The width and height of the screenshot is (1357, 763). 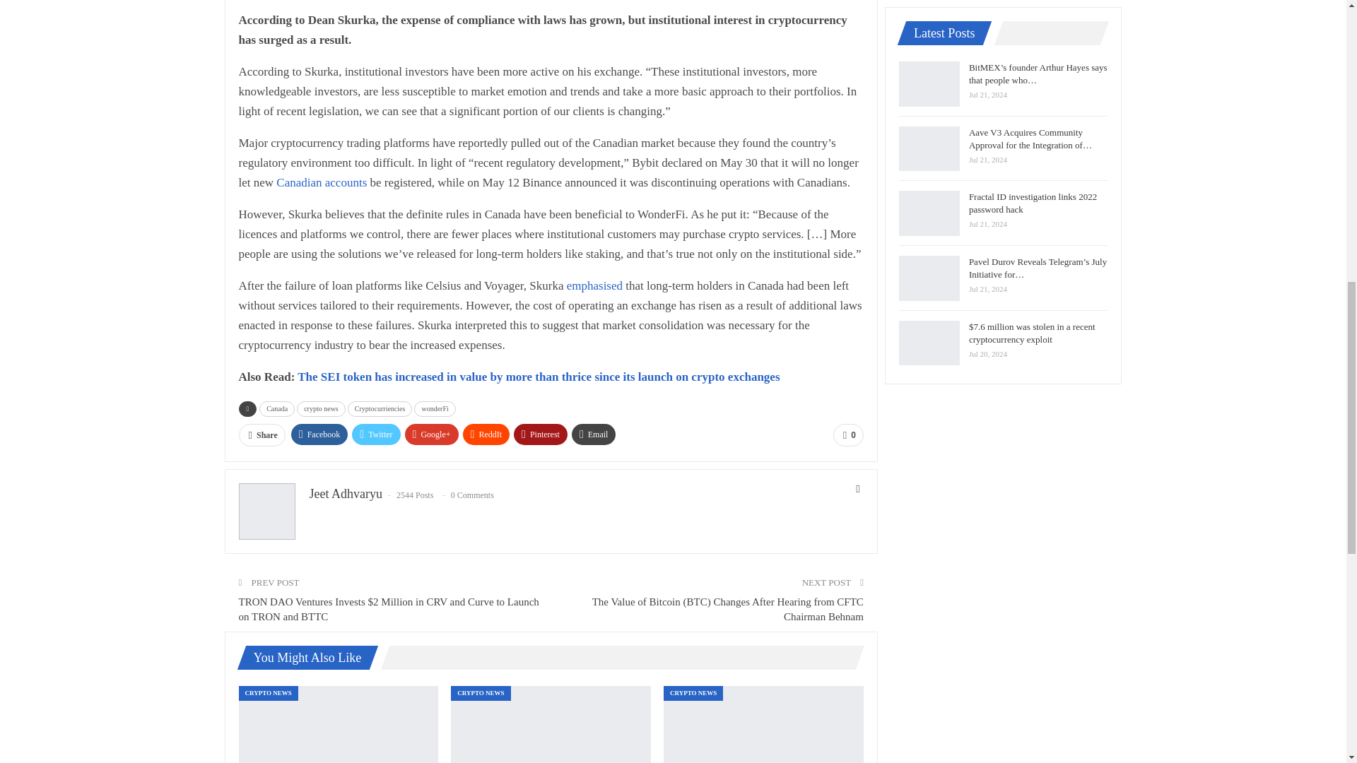 I want to click on emphasised, so click(x=595, y=285).